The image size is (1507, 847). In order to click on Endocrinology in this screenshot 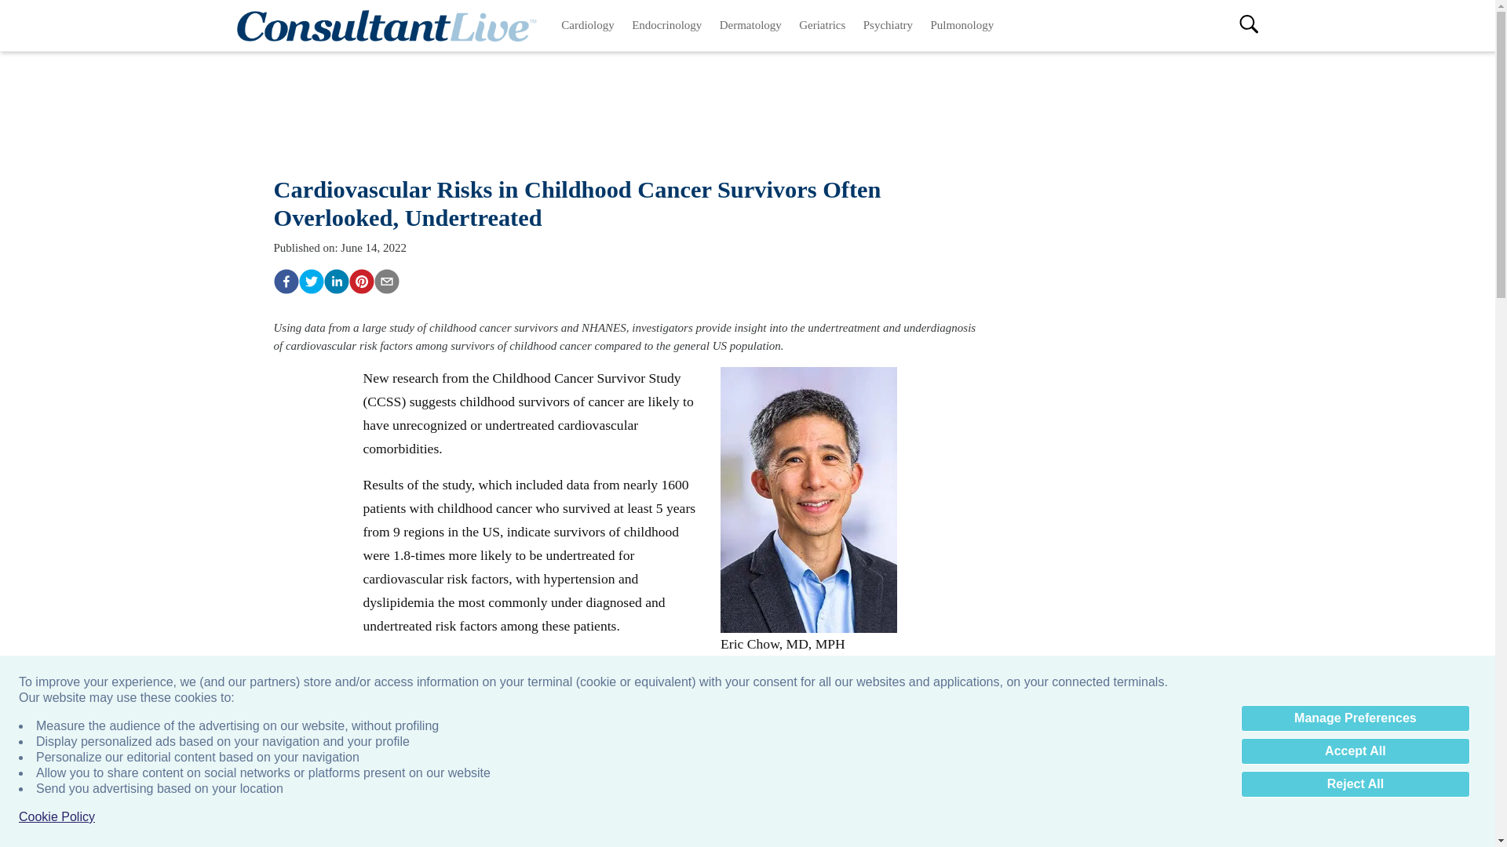, I will do `click(667, 25)`.